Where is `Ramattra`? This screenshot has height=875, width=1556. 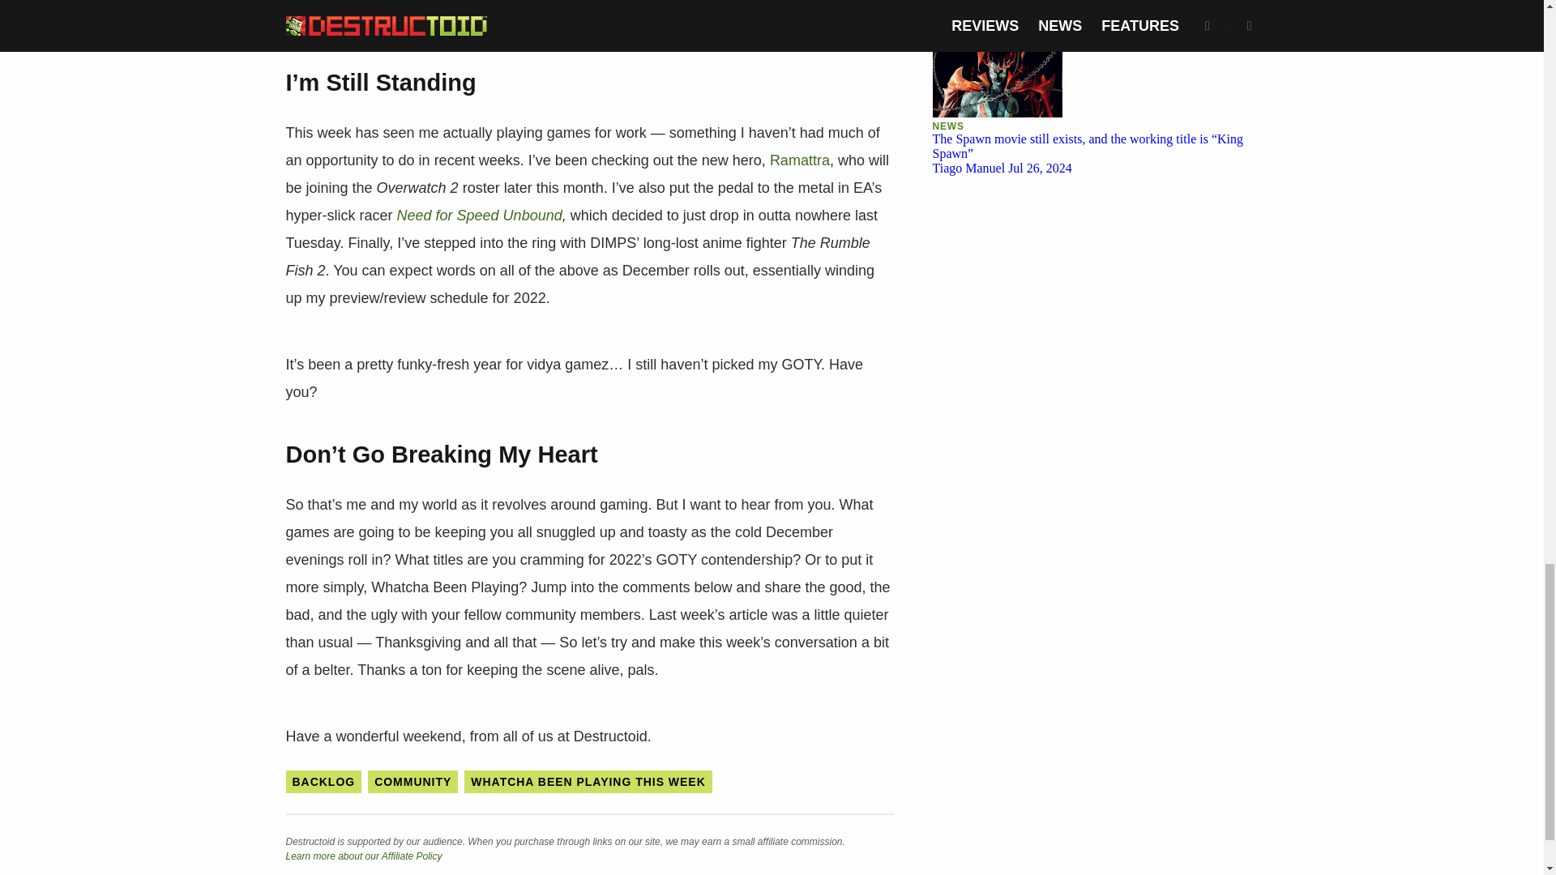
Ramattra is located at coordinates (799, 160).